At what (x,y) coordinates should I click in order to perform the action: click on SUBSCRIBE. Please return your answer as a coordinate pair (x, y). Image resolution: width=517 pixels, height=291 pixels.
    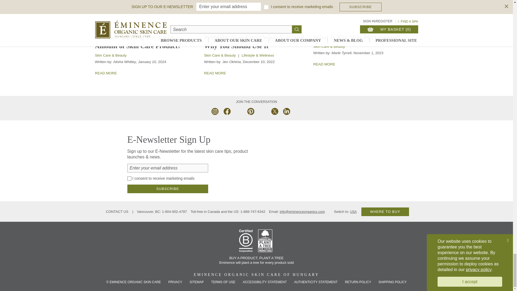
    Looking at the image, I should click on (167, 189).